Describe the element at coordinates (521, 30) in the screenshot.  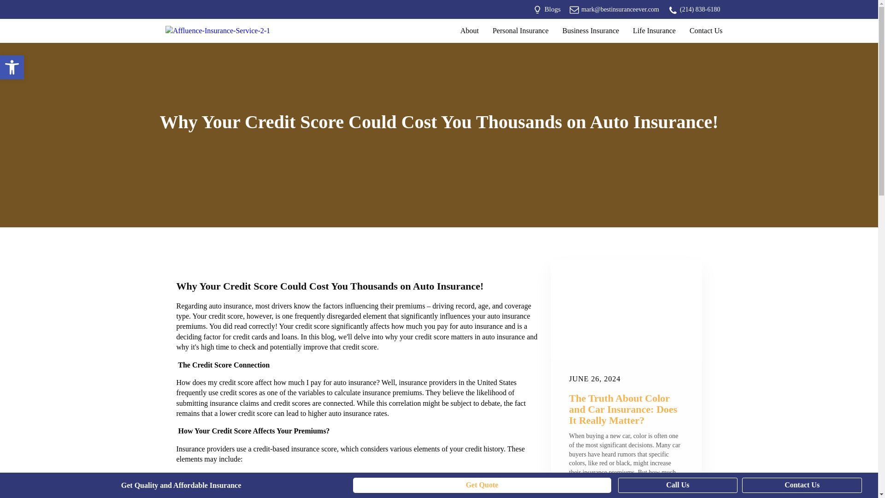
I see `Personal Insurance` at that location.